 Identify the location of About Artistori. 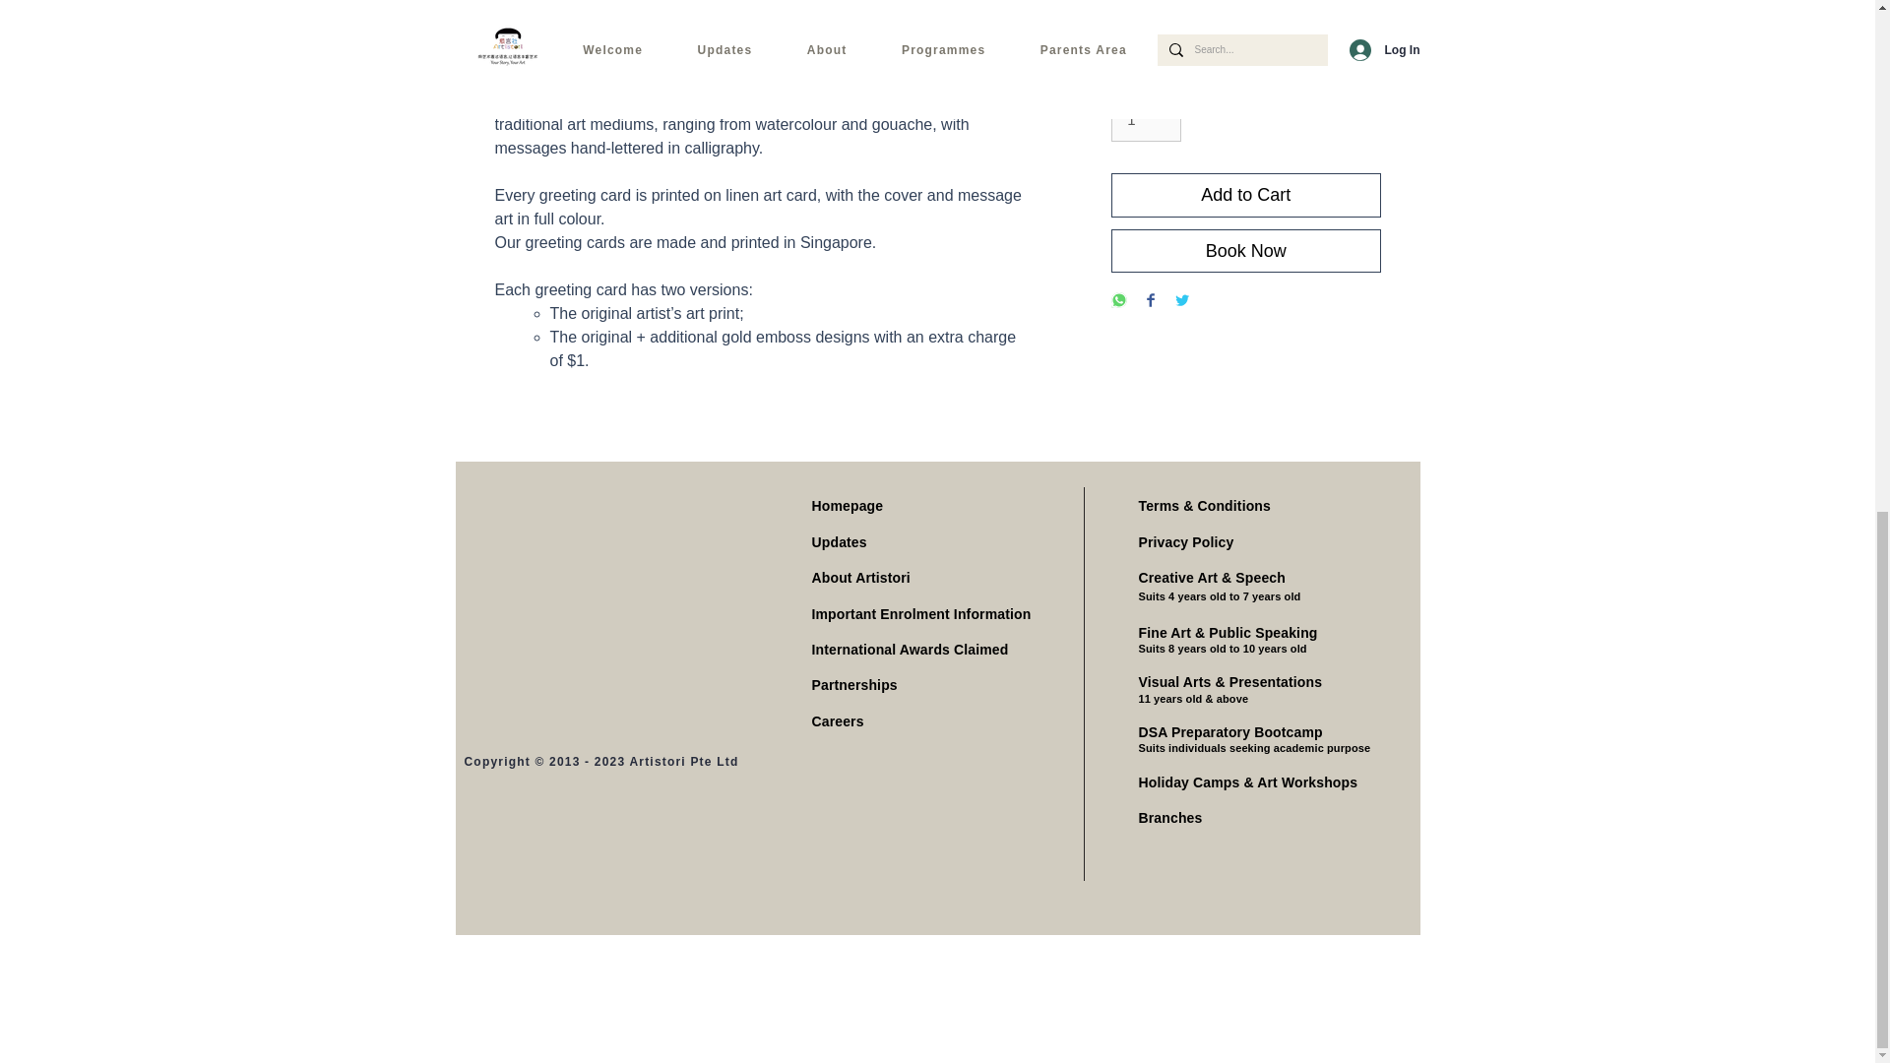
(859, 577).